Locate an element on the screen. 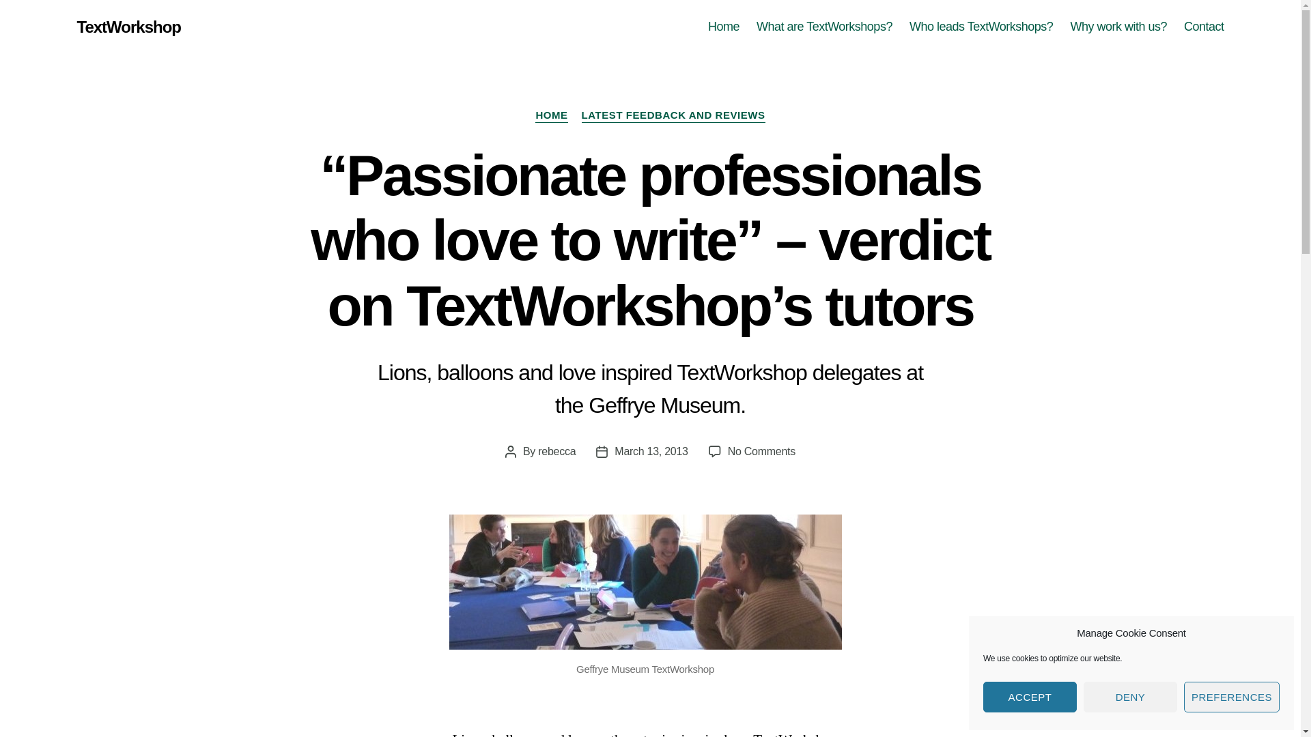 The width and height of the screenshot is (1311, 737). rebecca is located at coordinates (556, 451).